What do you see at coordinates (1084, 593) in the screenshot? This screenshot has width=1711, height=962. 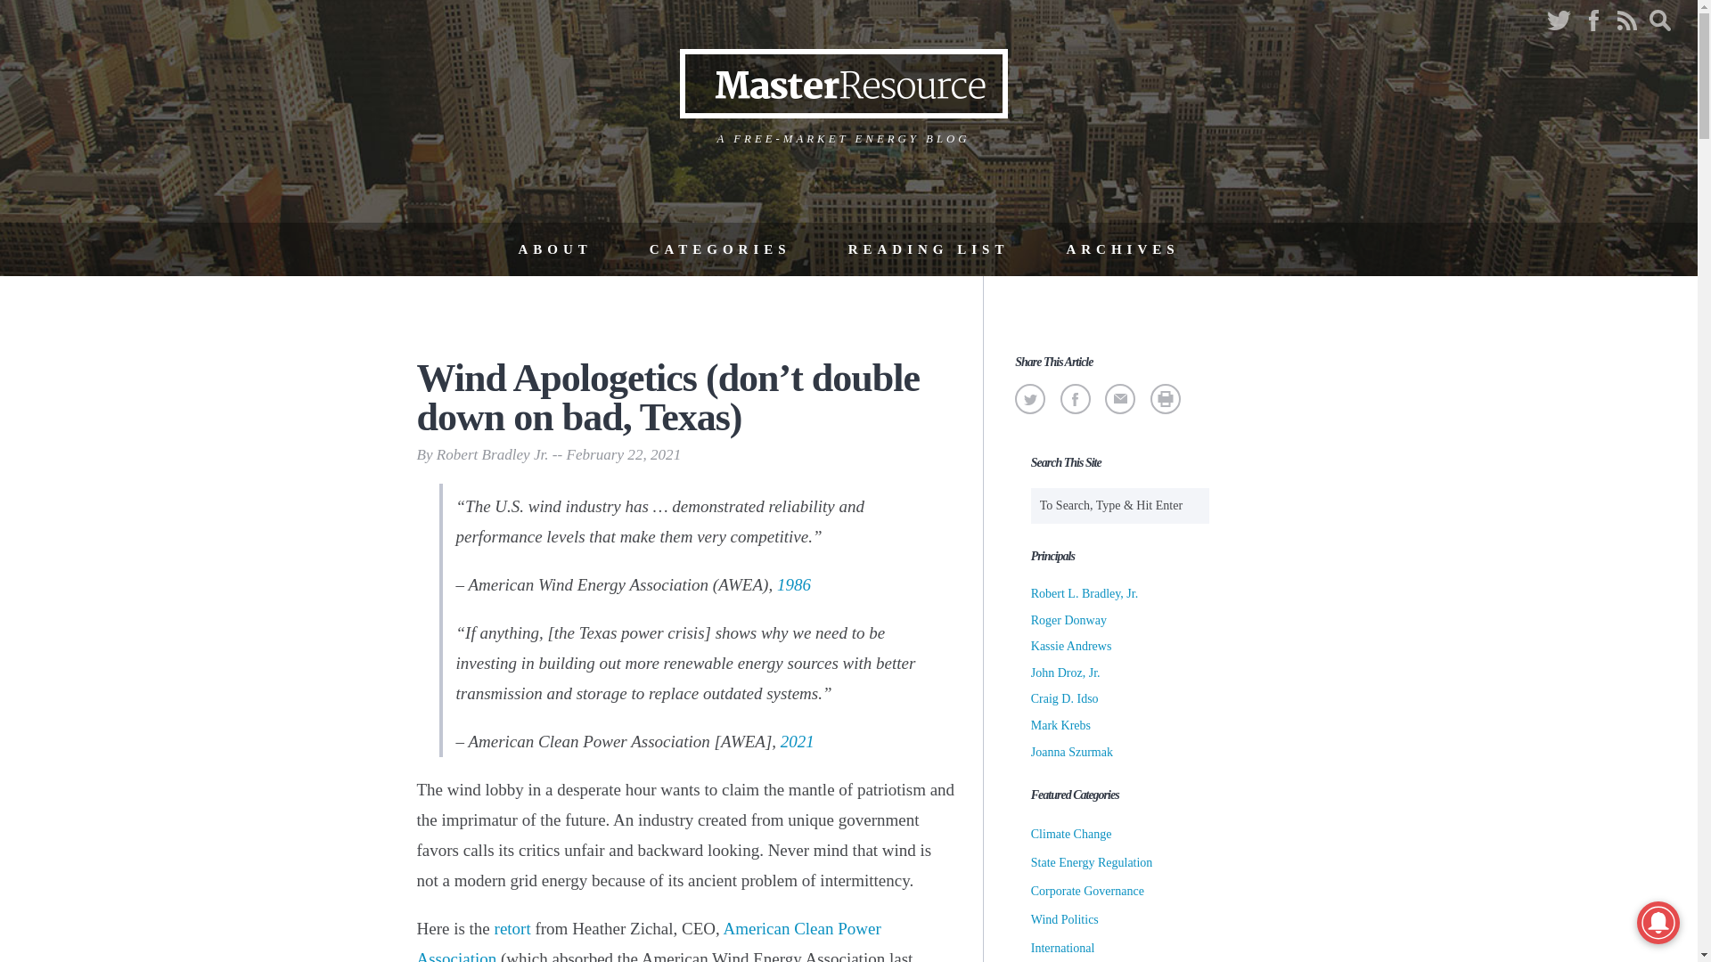 I see `Robert L. Bradley, Jr.` at bounding box center [1084, 593].